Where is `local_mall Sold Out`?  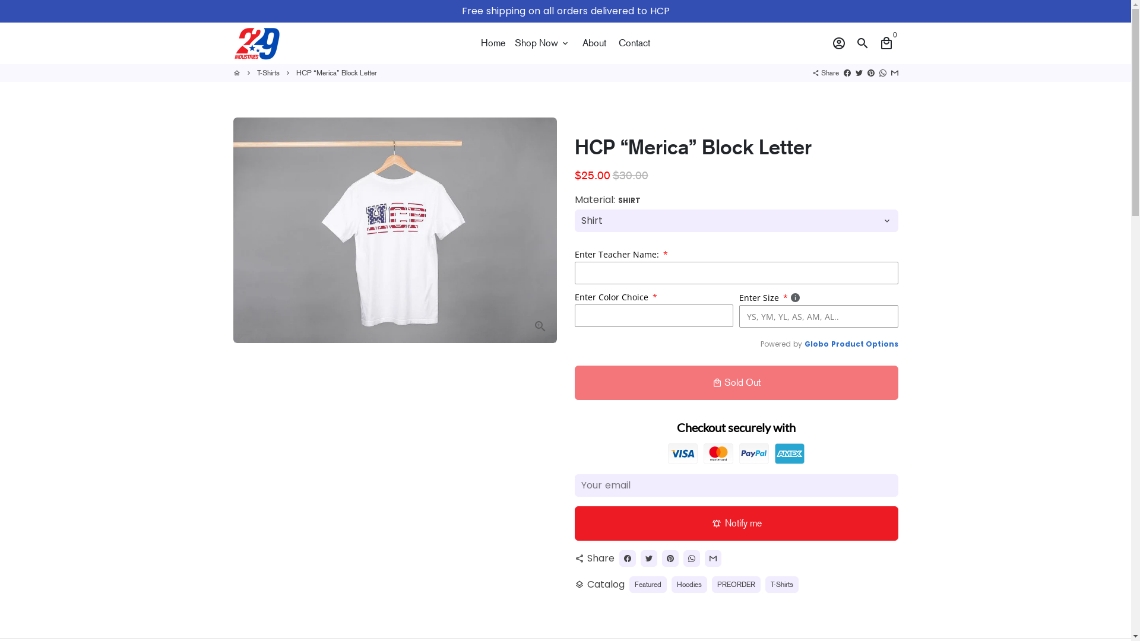 local_mall Sold Out is located at coordinates (736, 383).